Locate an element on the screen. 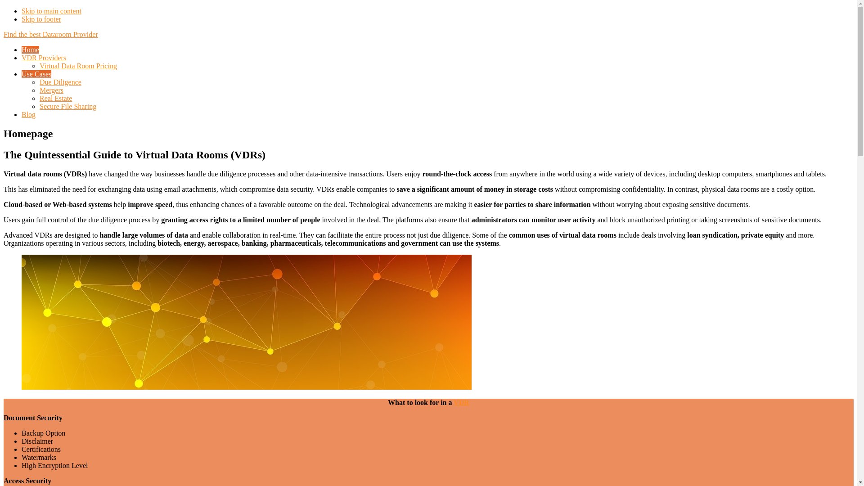 The width and height of the screenshot is (864, 486). Find the best Dataroom Provider is located at coordinates (51, 34).